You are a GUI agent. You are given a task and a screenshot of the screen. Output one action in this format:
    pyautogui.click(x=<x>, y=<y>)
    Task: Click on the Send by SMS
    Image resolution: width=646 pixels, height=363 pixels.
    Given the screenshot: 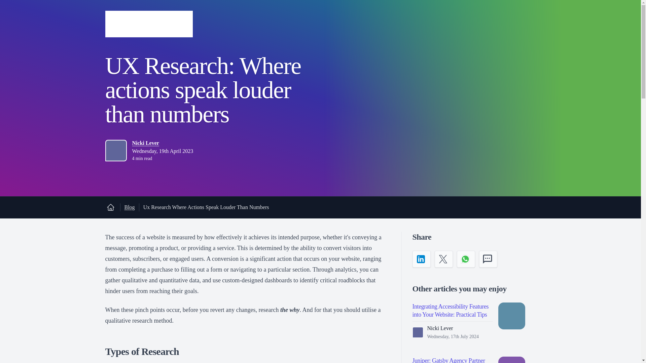 What is the action you would take?
    pyautogui.click(x=488, y=259)
    